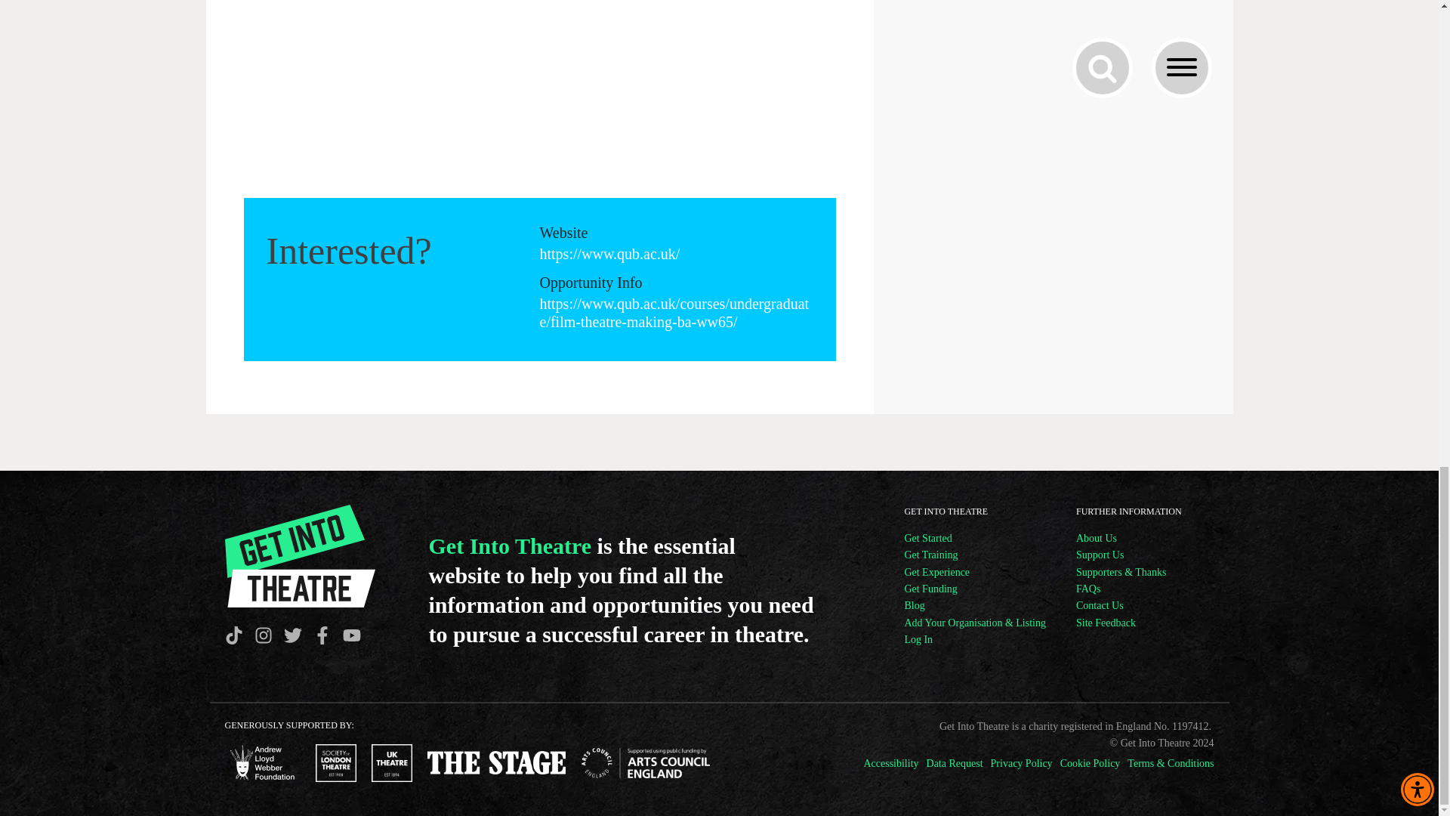  Describe the element at coordinates (974, 555) in the screenshot. I see `Get Training` at that location.